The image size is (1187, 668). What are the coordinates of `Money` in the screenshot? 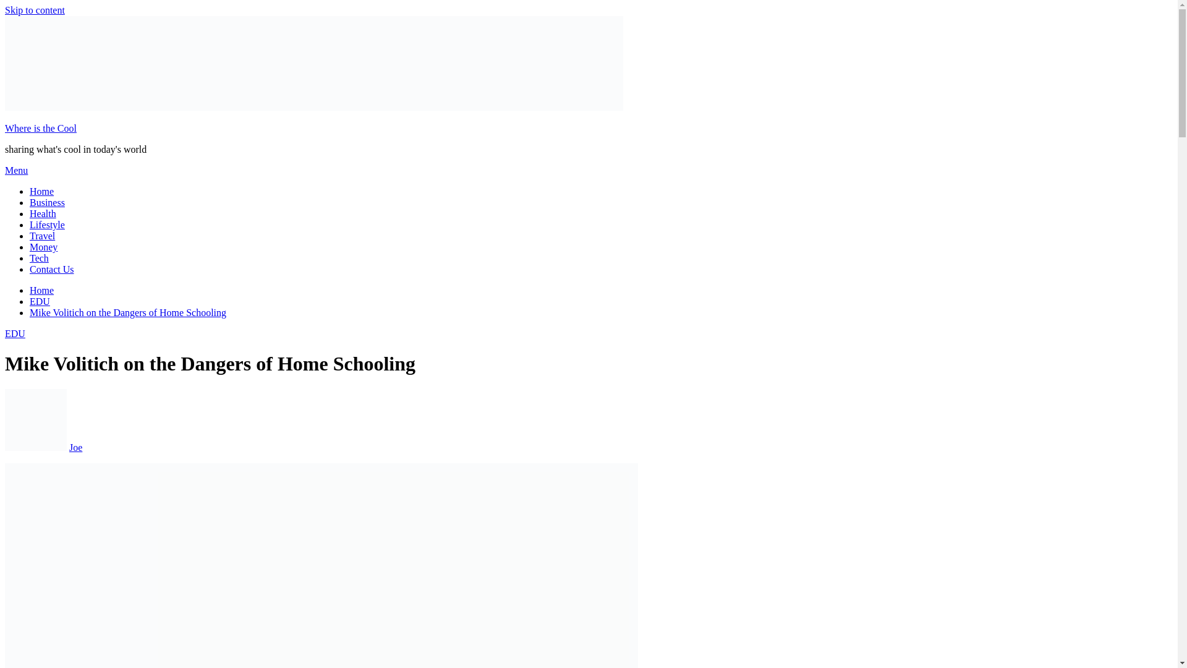 It's located at (43, 247).